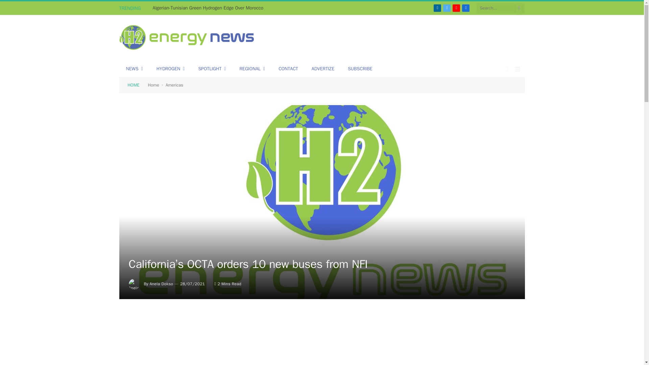 This screenshot has height=365, width=649. Describe the element at coordinates (210, 8) in the screenshot. I see `Algerian-Tunisian Green Hydrogen Edge Over Morocco` at that location.